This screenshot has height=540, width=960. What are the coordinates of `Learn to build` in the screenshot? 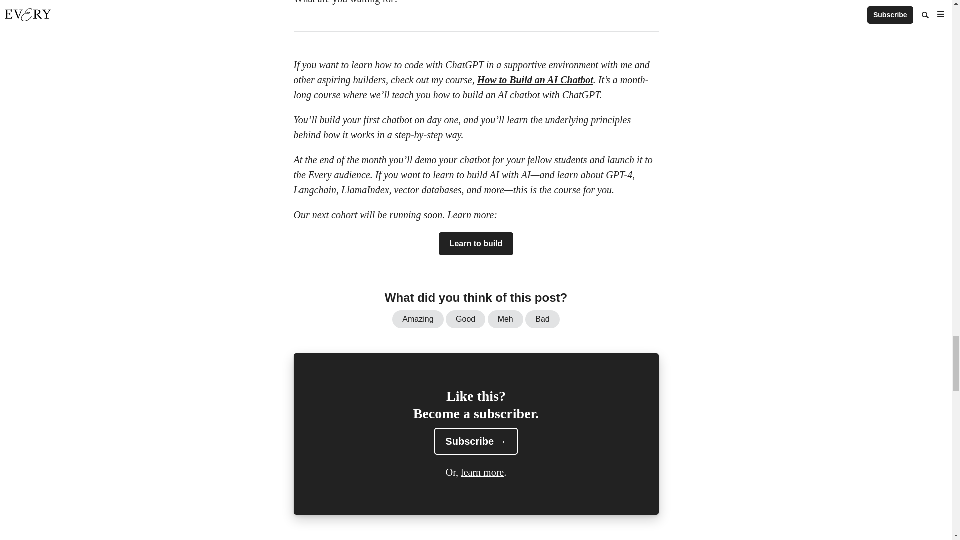 It's located at (476, 244).